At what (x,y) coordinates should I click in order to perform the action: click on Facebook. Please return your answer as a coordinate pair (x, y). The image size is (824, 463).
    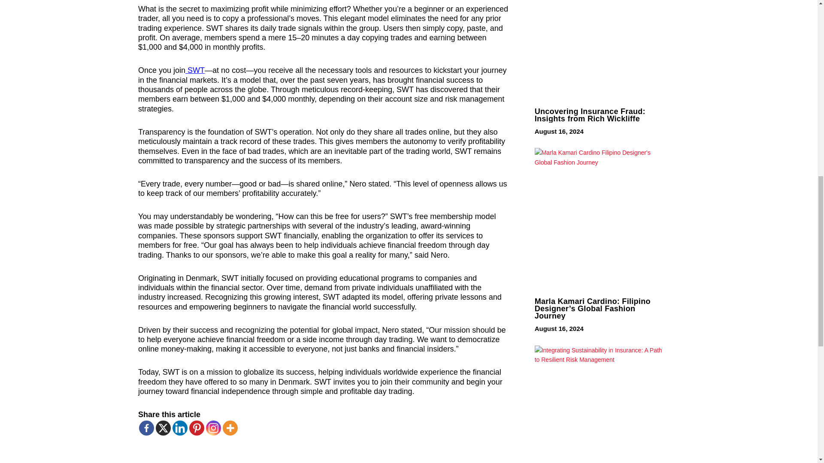
    Looking at the image, I should click on (147, 428).